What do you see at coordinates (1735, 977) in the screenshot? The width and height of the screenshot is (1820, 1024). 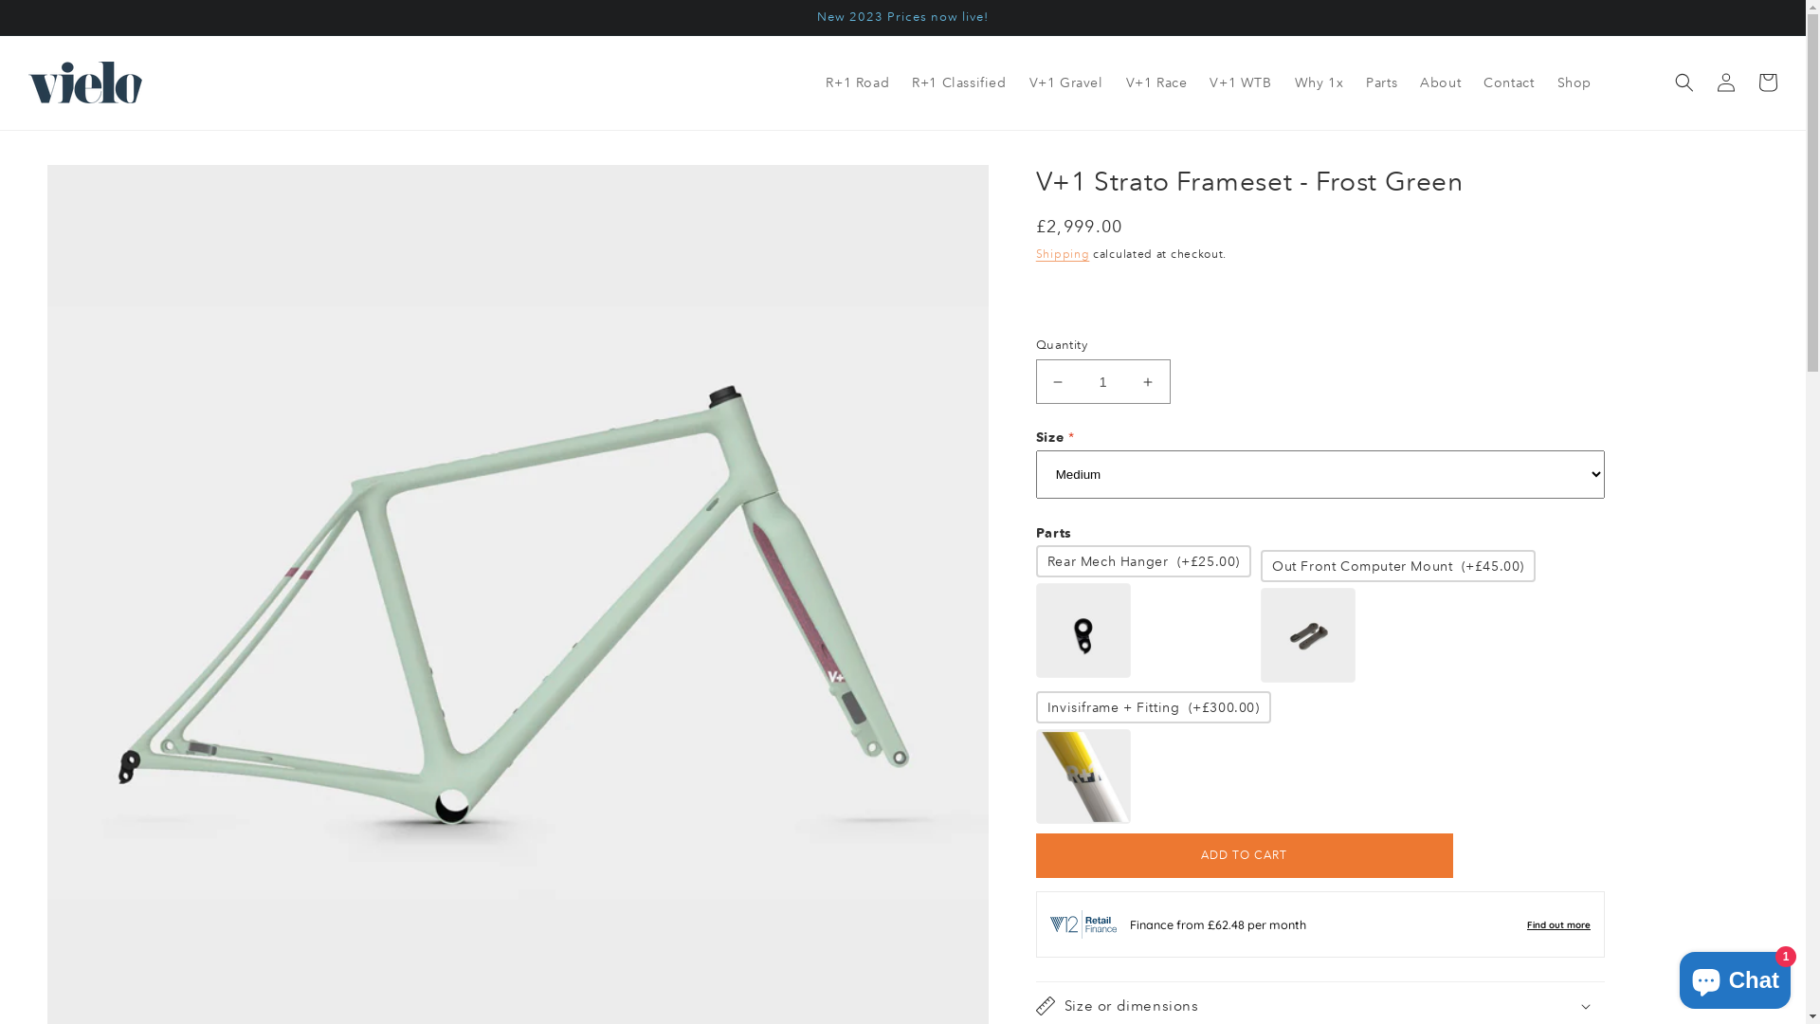 I see `Shopify online store chat` at bounding box center [1735, 977].